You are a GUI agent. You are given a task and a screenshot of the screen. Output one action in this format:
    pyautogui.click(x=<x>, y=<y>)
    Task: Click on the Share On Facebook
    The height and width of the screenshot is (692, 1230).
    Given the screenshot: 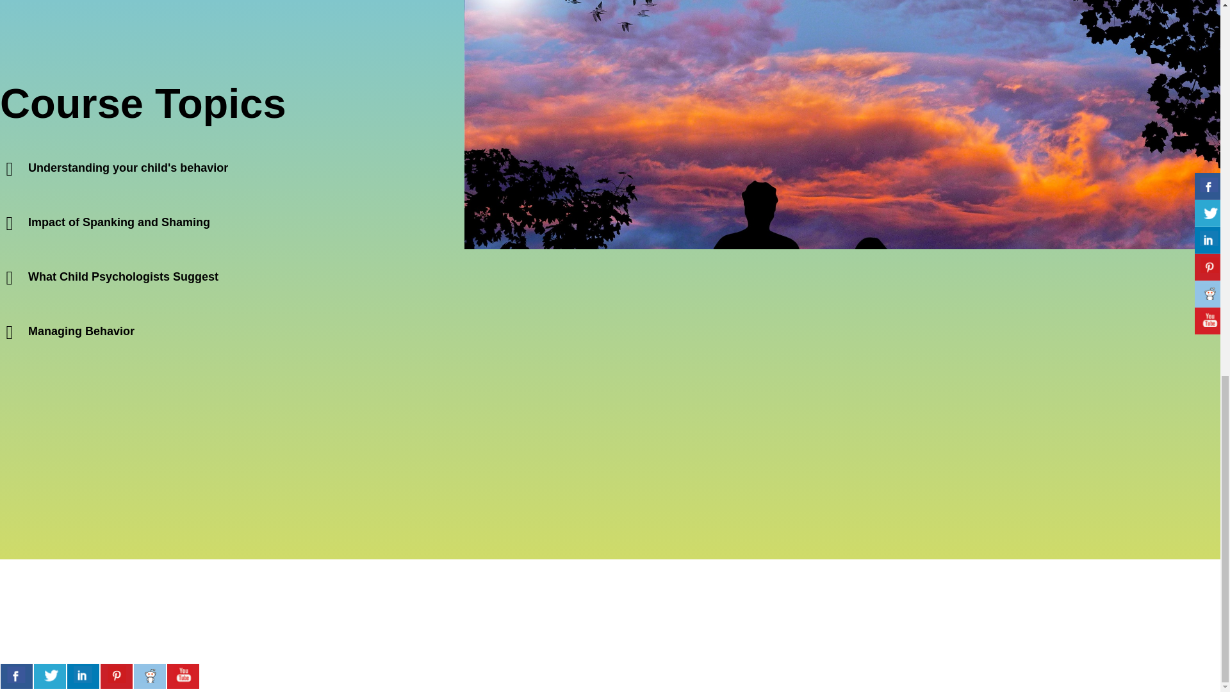 What is the action you would take?
    pyautogui.click(x=17, y=675)
    